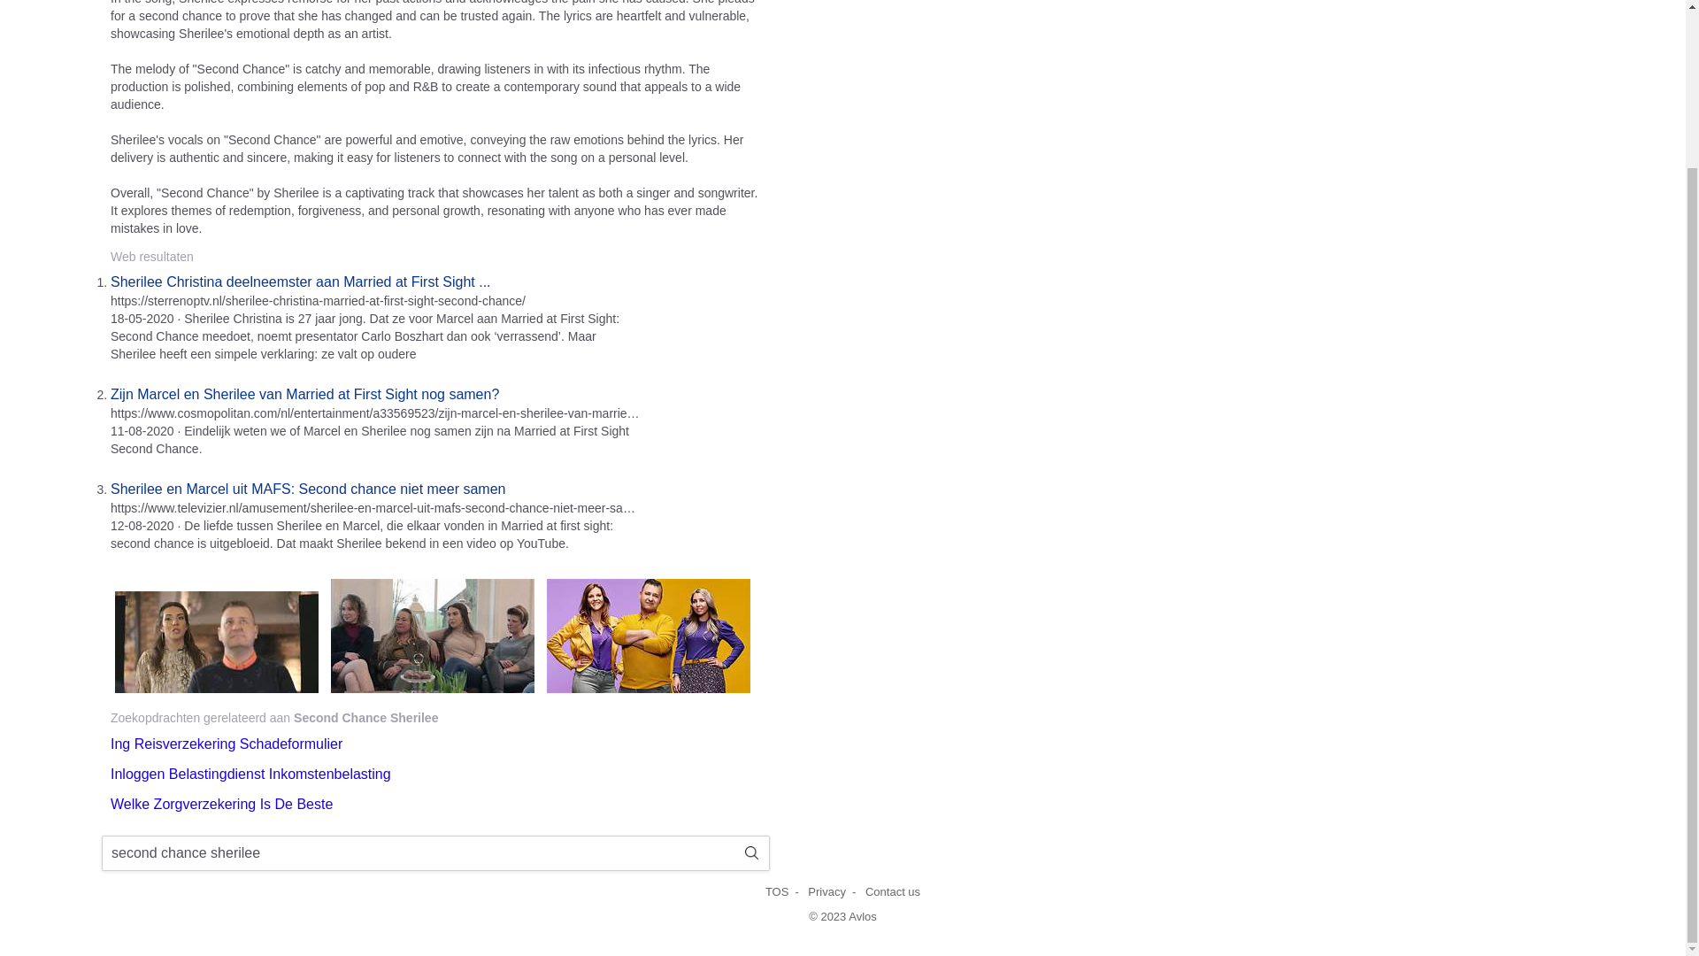 This screenshot has height=956, width=1699. What do you see at coordinates (227, 744) in the screenshot?
I see `Ing Reisverzekering Schadeformulier` at bounding box center [227, 744].